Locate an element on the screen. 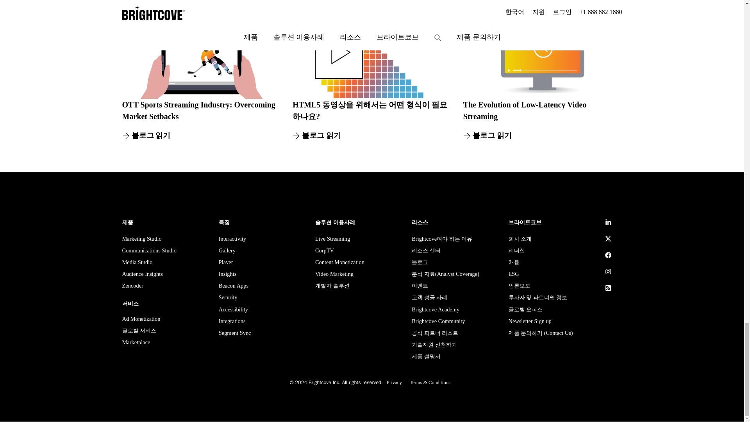 This screenshot has width=750, height=422. Media Studio is located at coordinates (137, 263).